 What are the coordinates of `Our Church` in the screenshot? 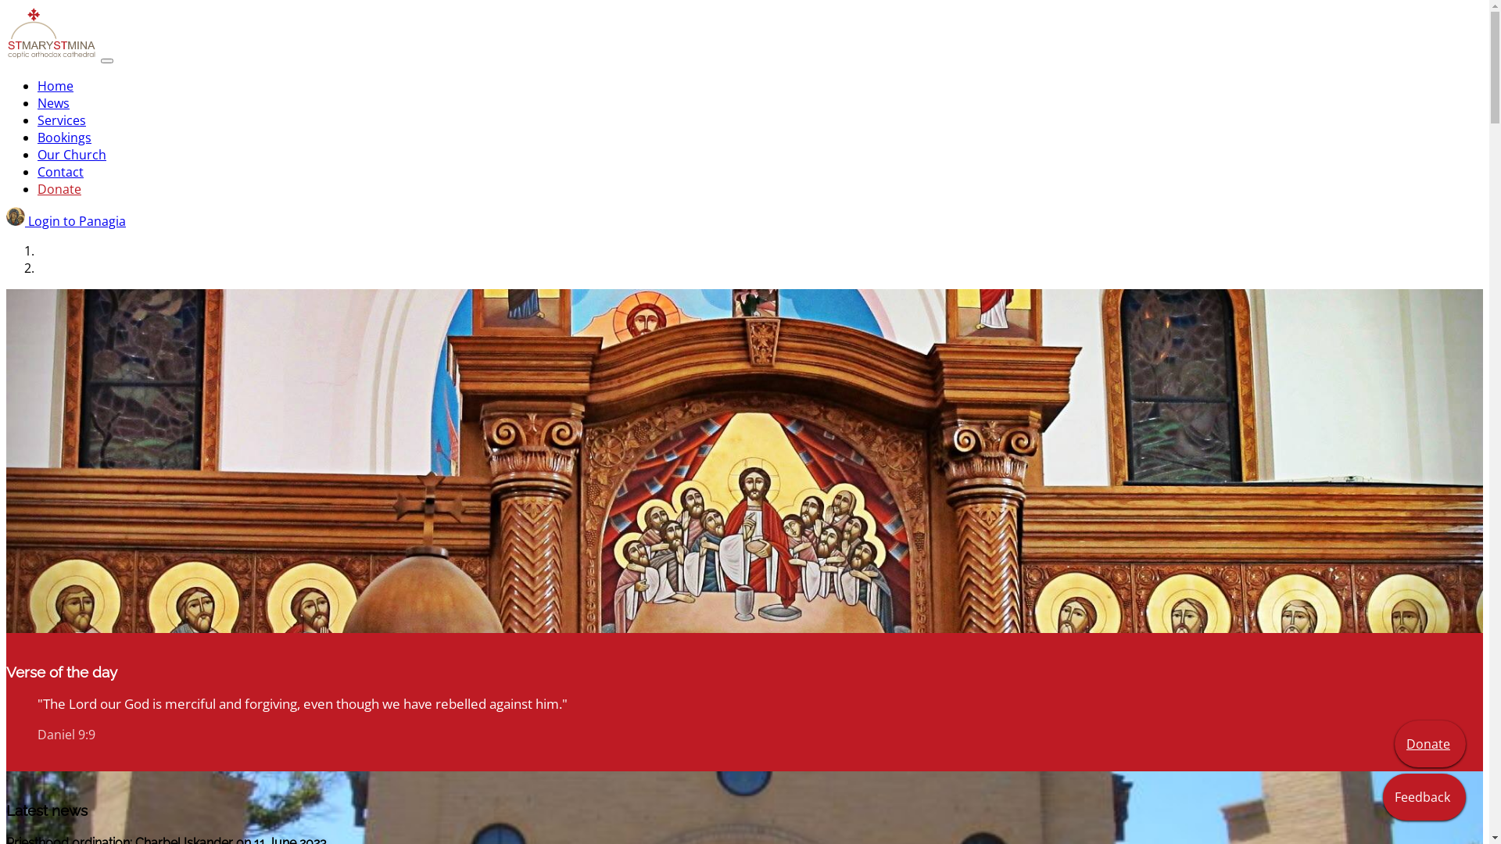 It's located at (72, 155).